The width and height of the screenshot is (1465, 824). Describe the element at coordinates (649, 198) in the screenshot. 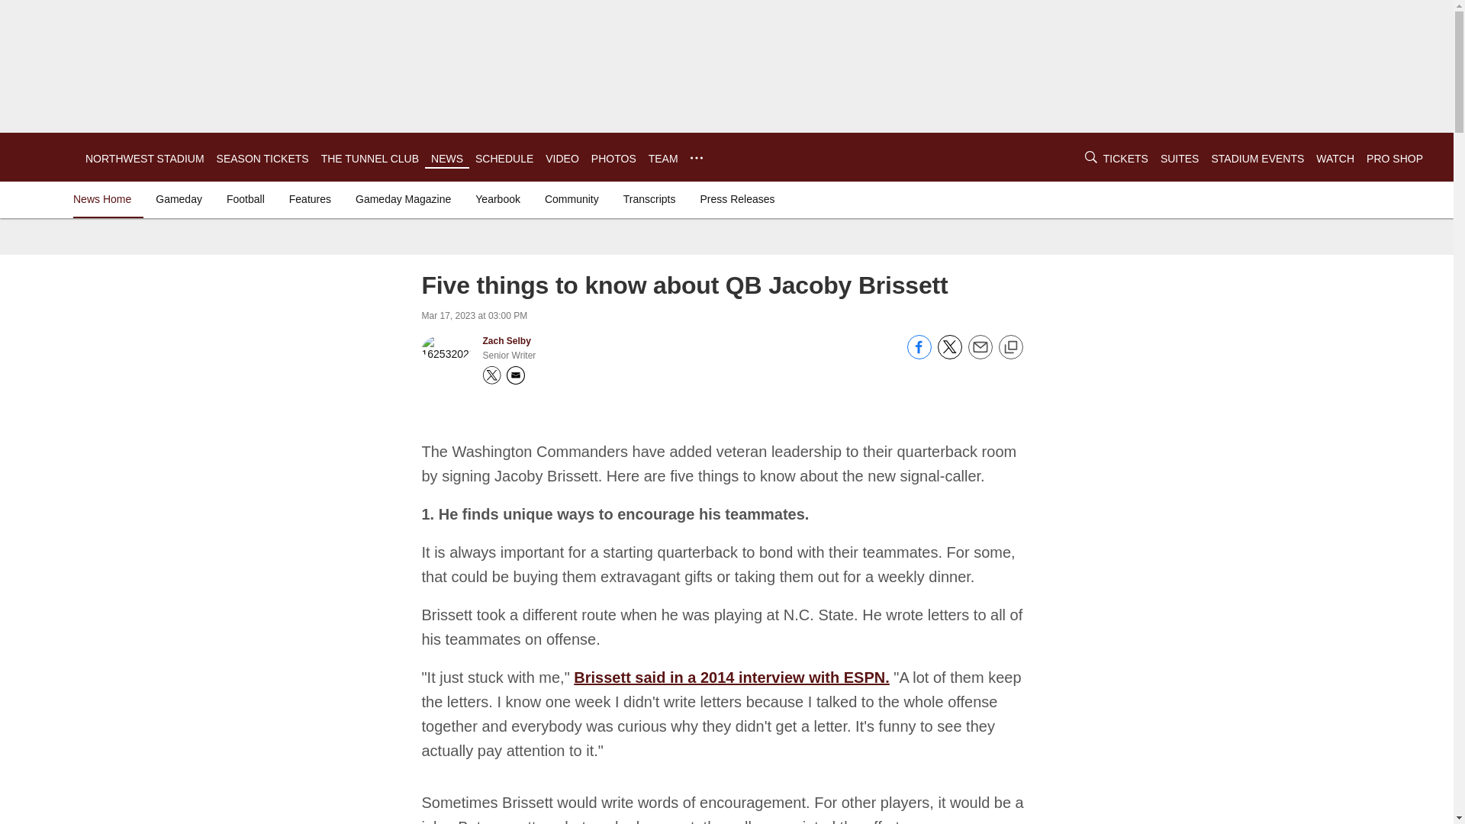

I see `Transcripts` at that location.